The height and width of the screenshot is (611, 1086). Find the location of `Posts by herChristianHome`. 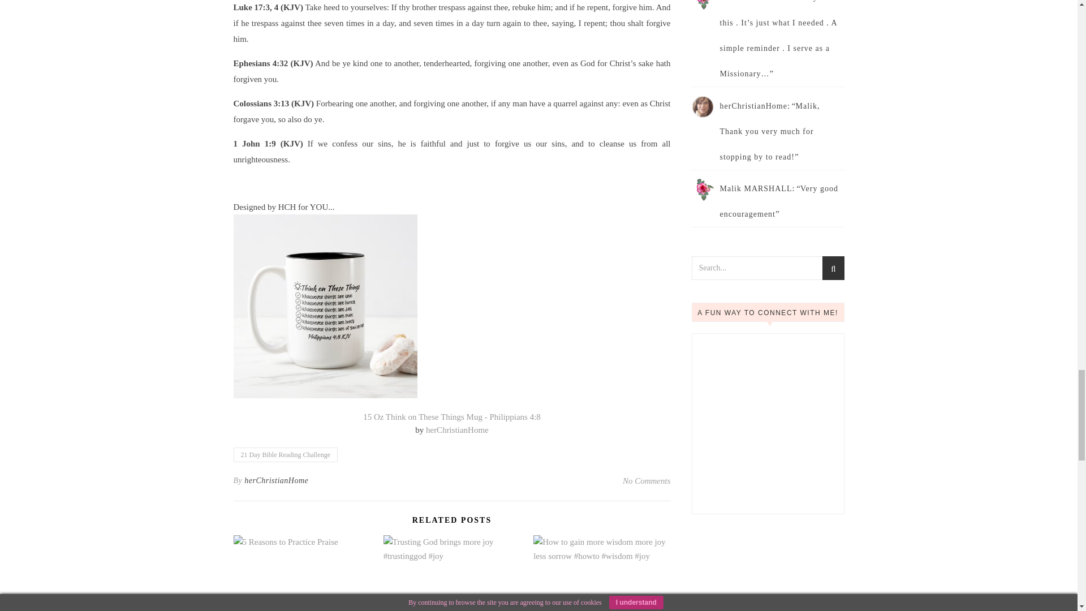

Posts by herChristianHome is located at coordinates (276, 481).